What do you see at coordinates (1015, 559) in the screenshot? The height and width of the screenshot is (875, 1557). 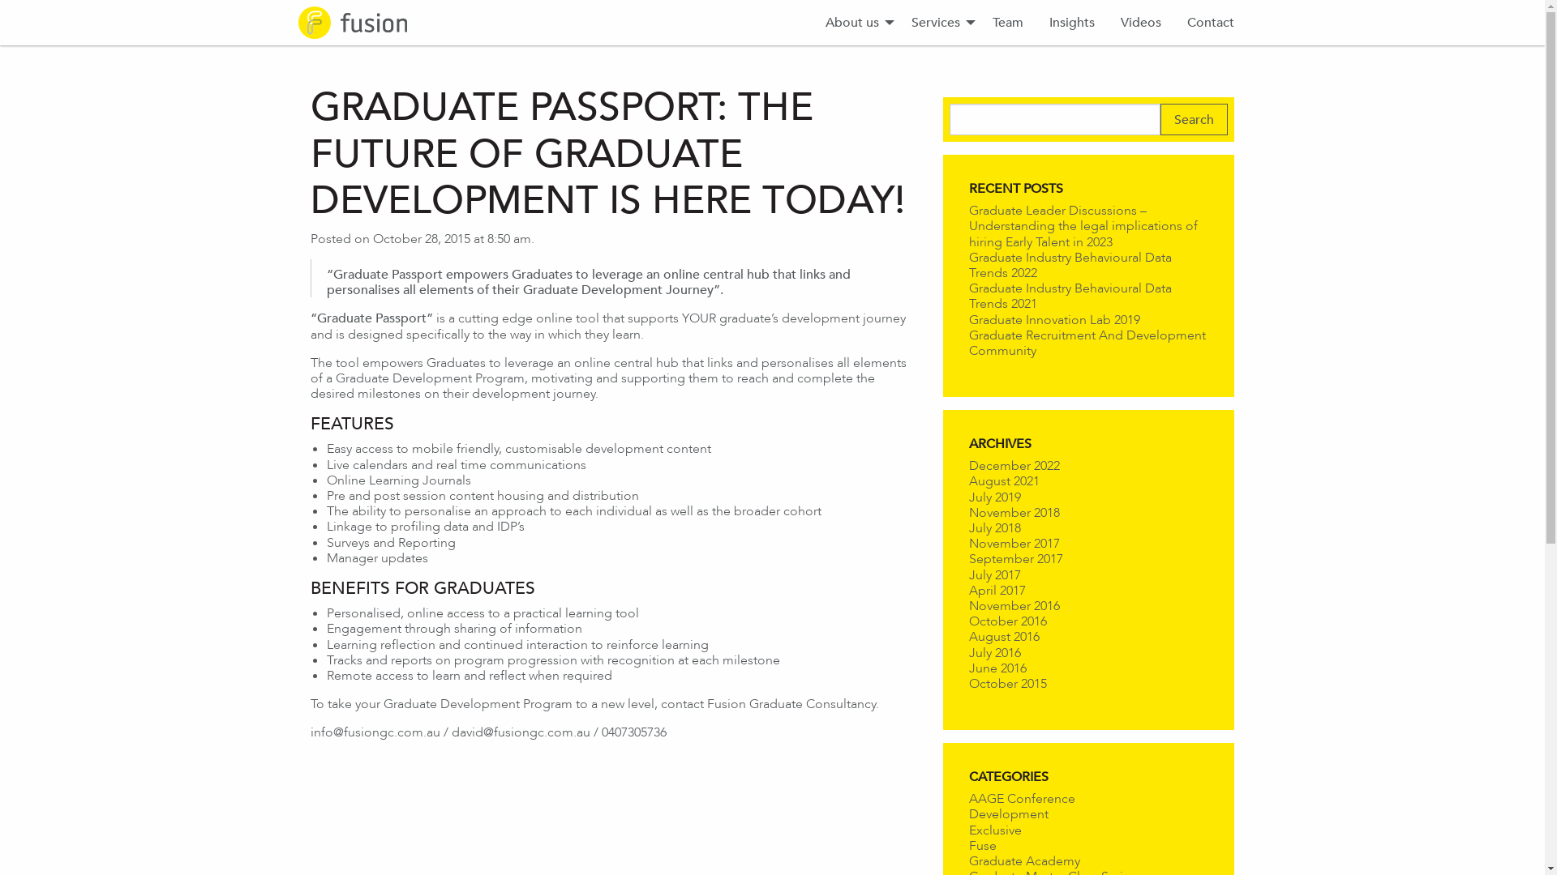 I see `September 2017` at bounding box center [1015, 559].